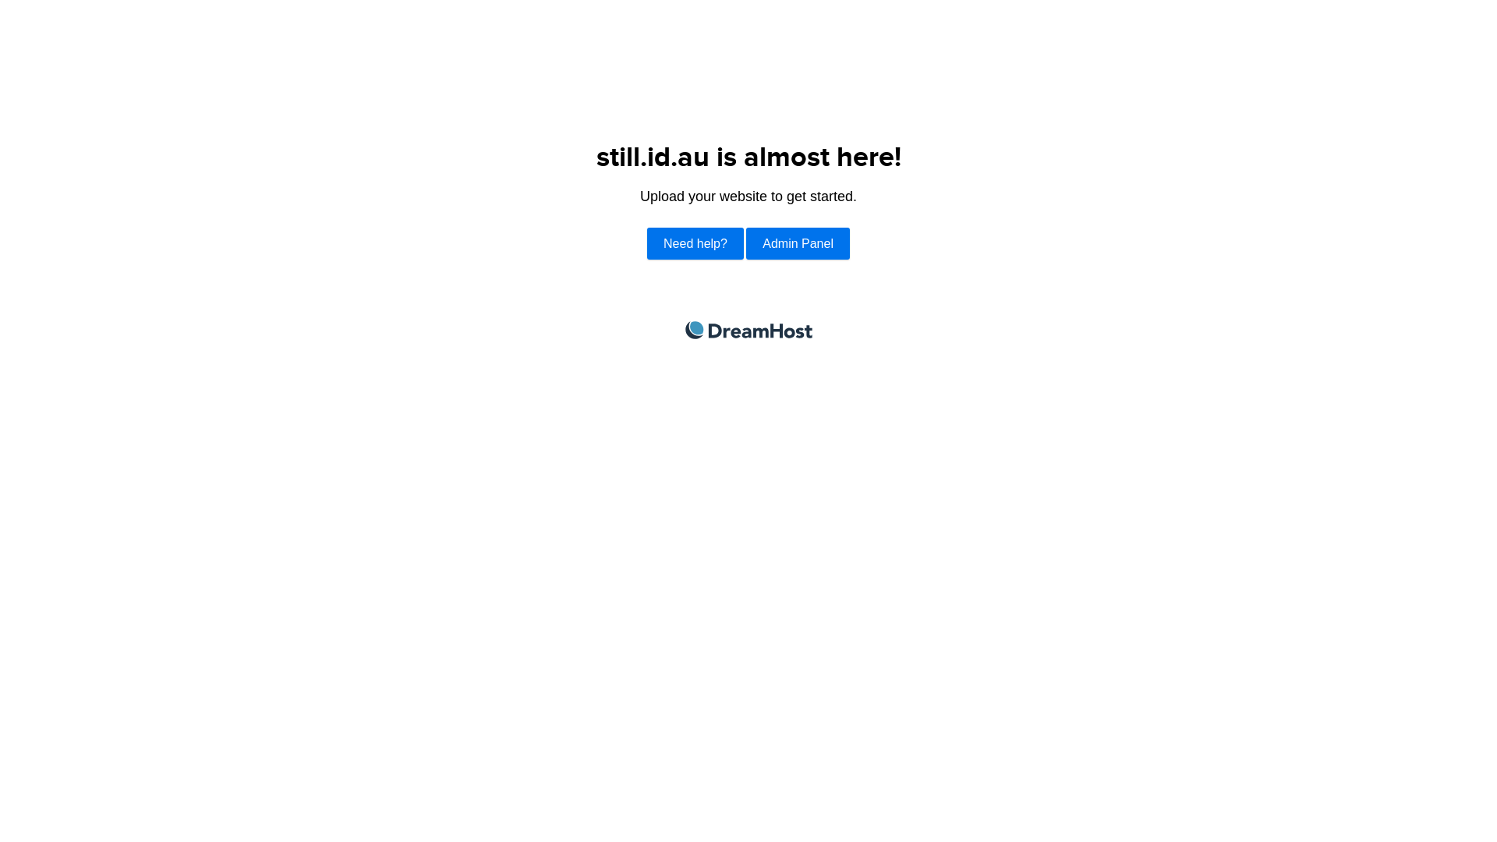  Describe the element at coordinates (695, 243) in the screenshot. I see `Need help?` at that location.